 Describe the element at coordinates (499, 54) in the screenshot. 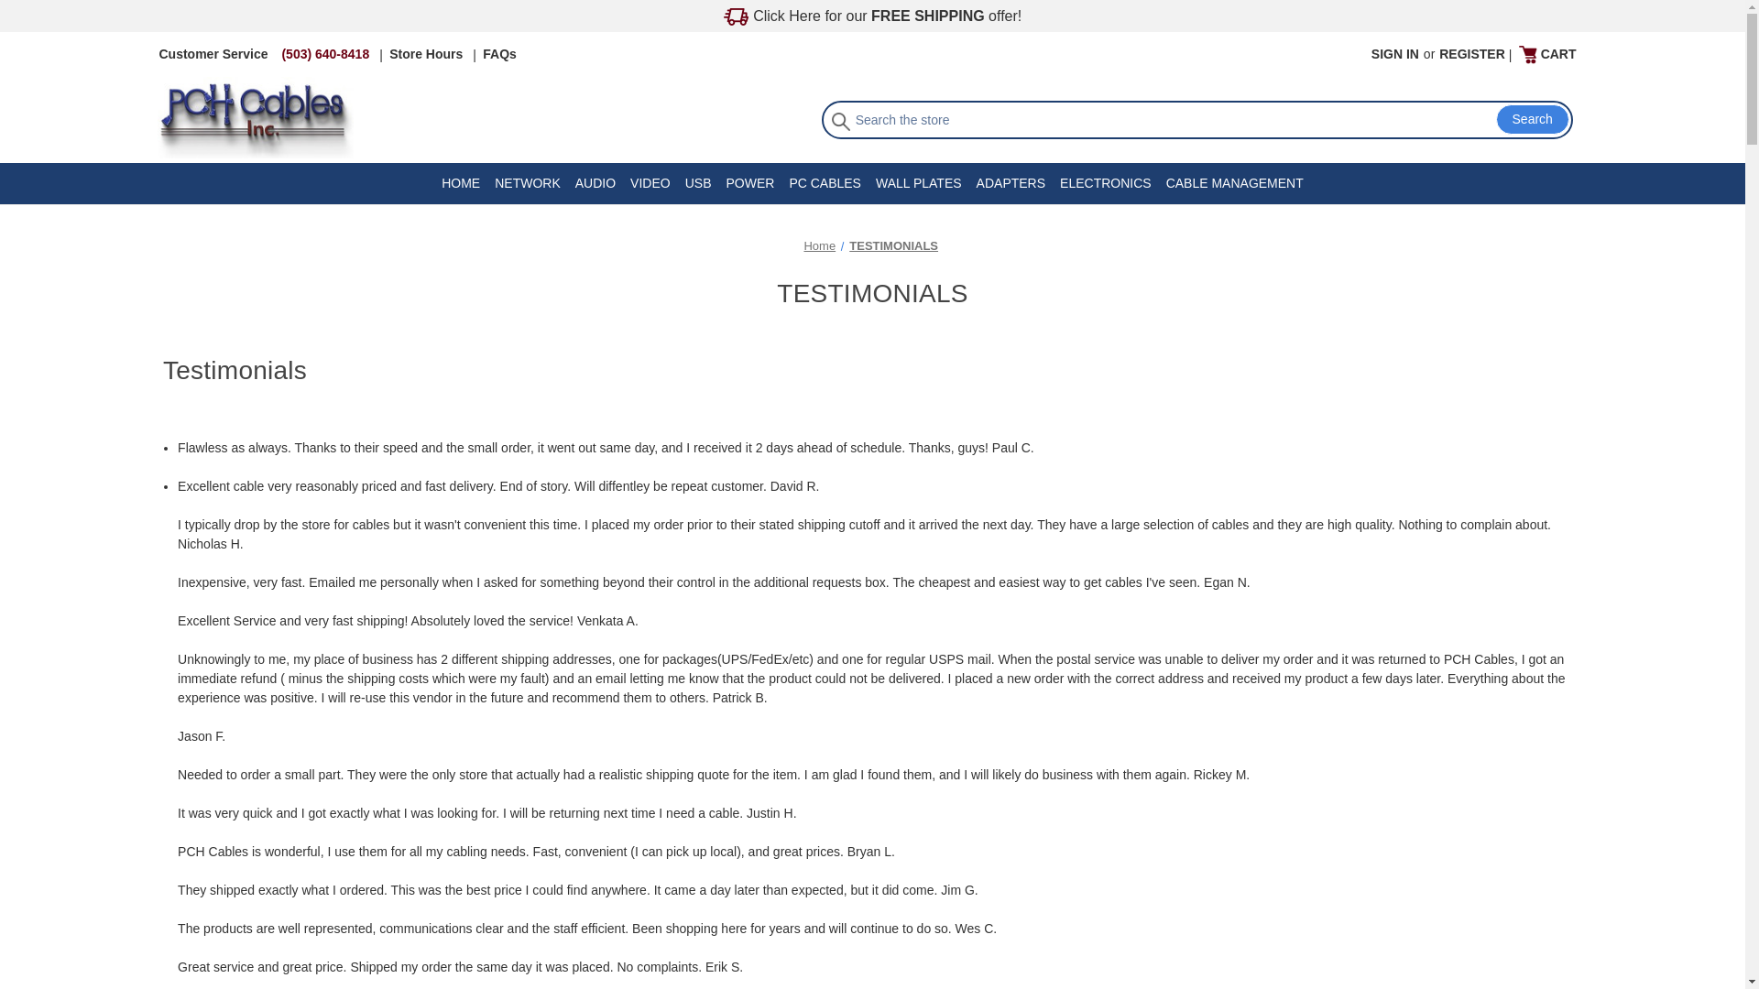

I see `FAQs` at that location.